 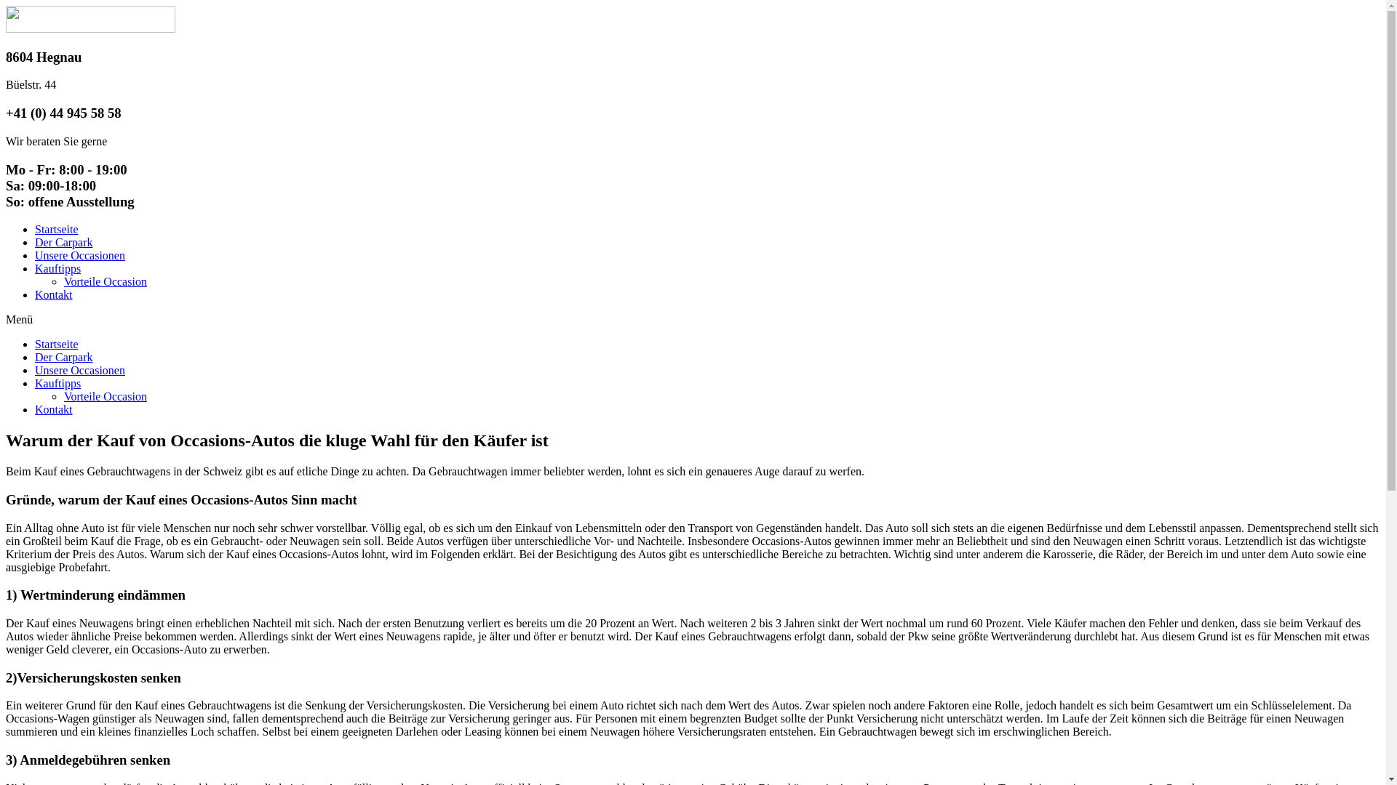 I want to click on Kontakt, so click(x=54, y=410).